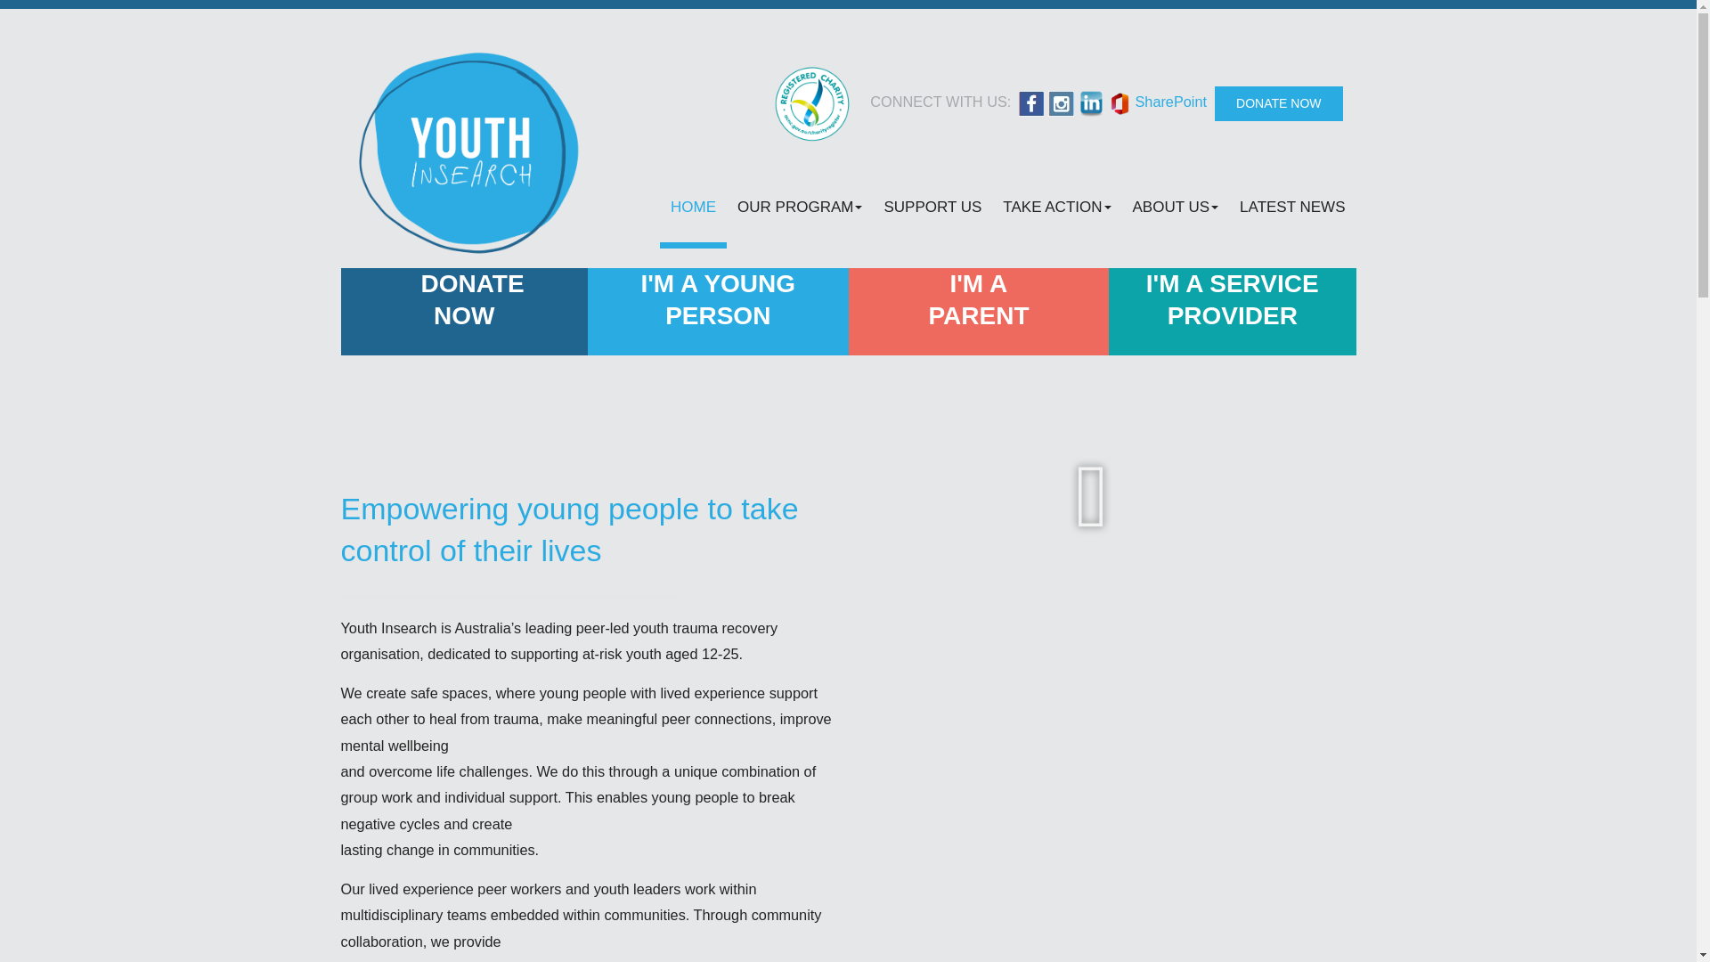 The width and height of the screenshot is (1710, 962). Describe the element at coordinates (66, 0) in the screenshot. I see `Skip to main content` at that location.